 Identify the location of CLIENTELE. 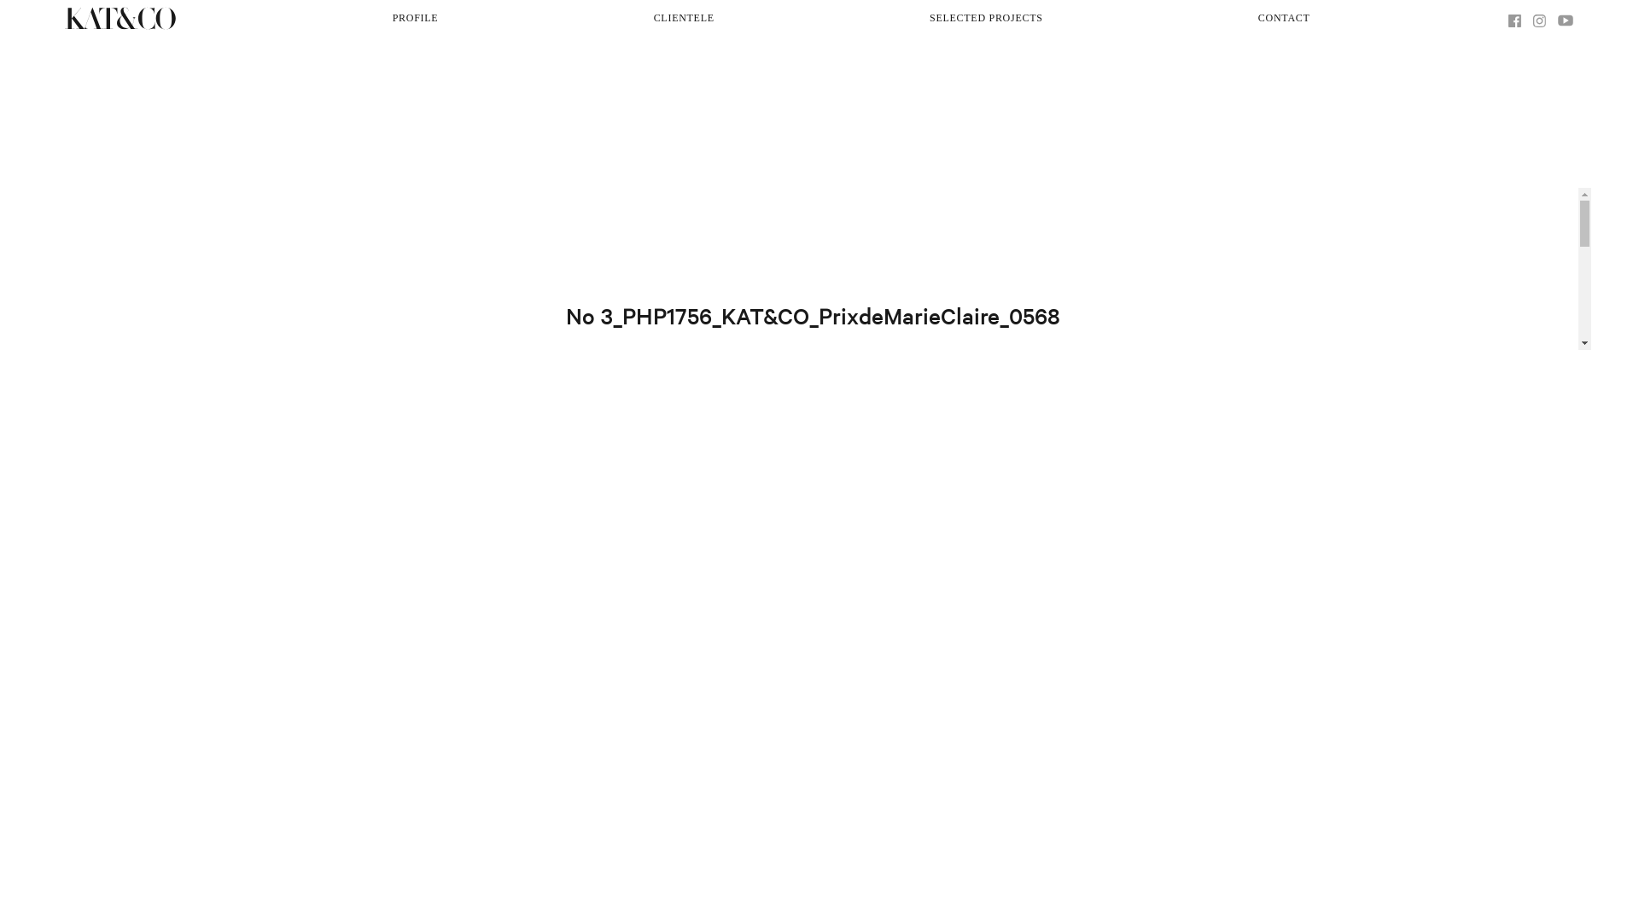
(685, 19).